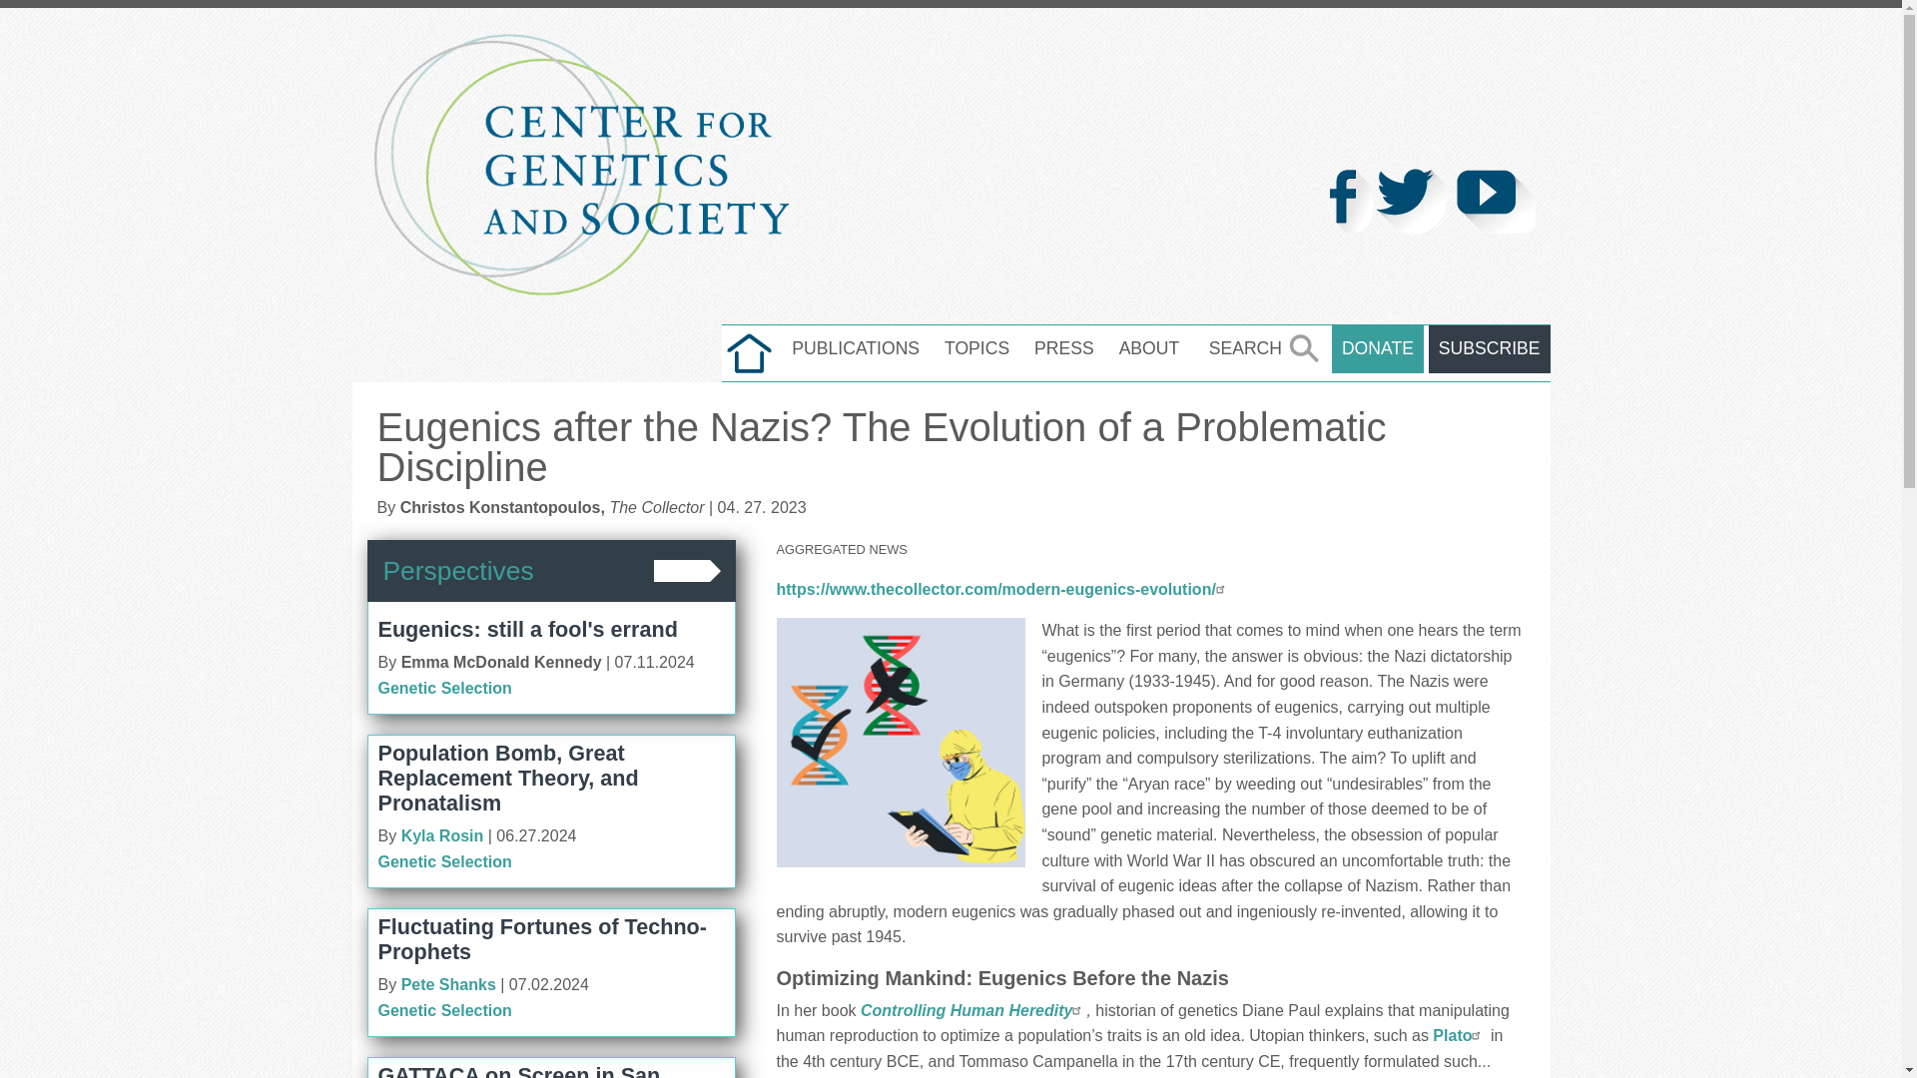  I want to click on PRESS, so click(1063, 349).